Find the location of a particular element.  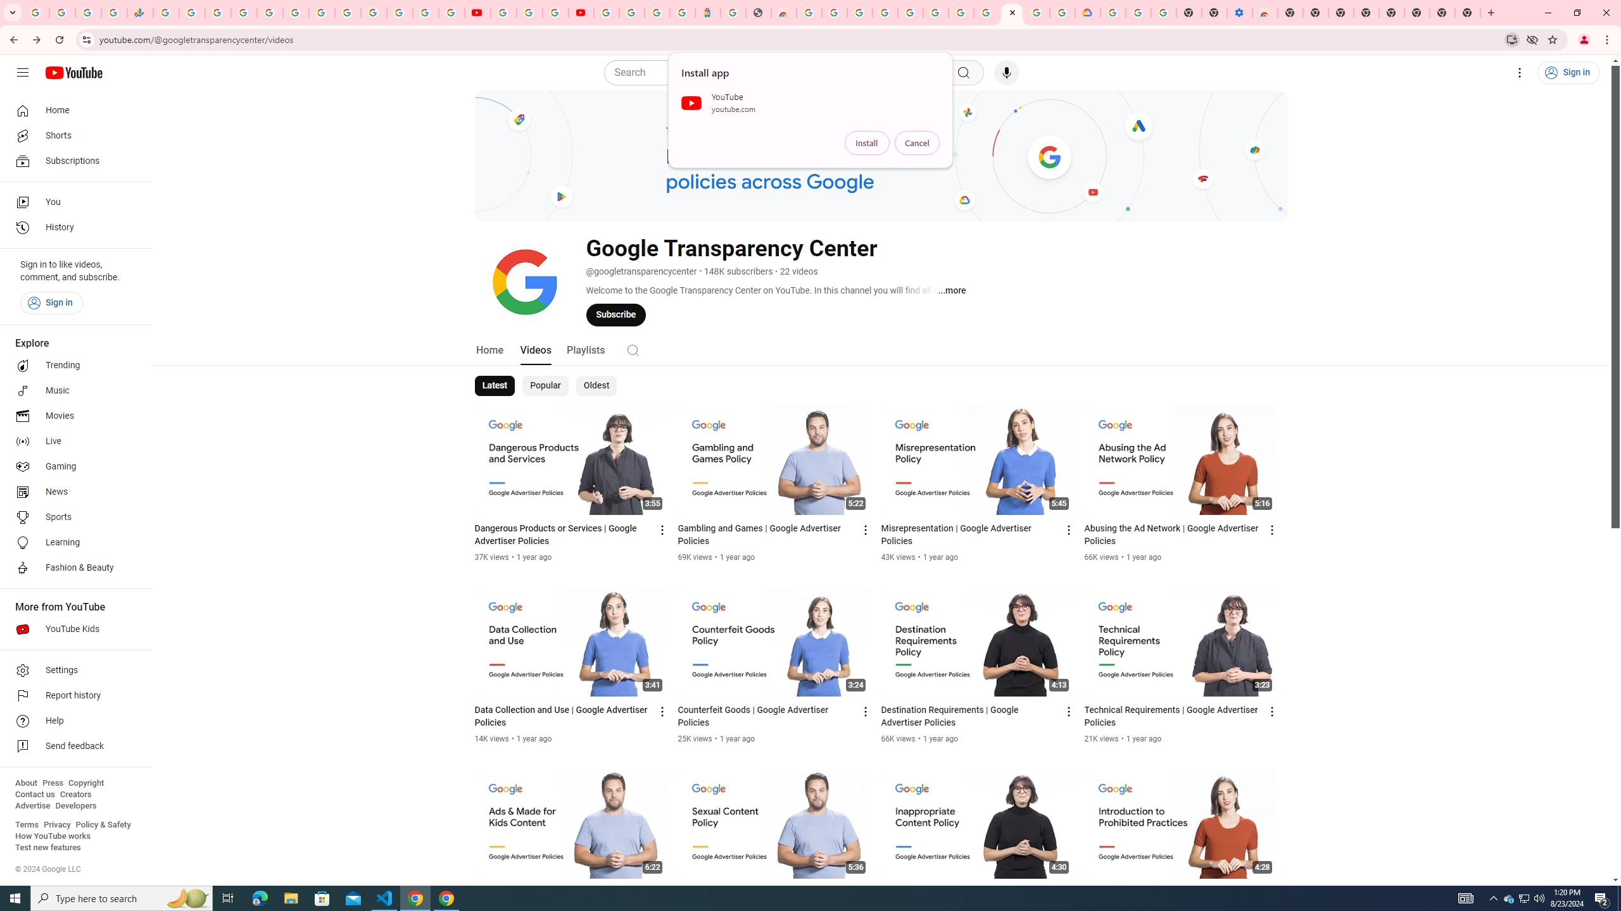

Browse the Google Chrome Community - Google Chrome Community is located at coordinates (1063, 13).